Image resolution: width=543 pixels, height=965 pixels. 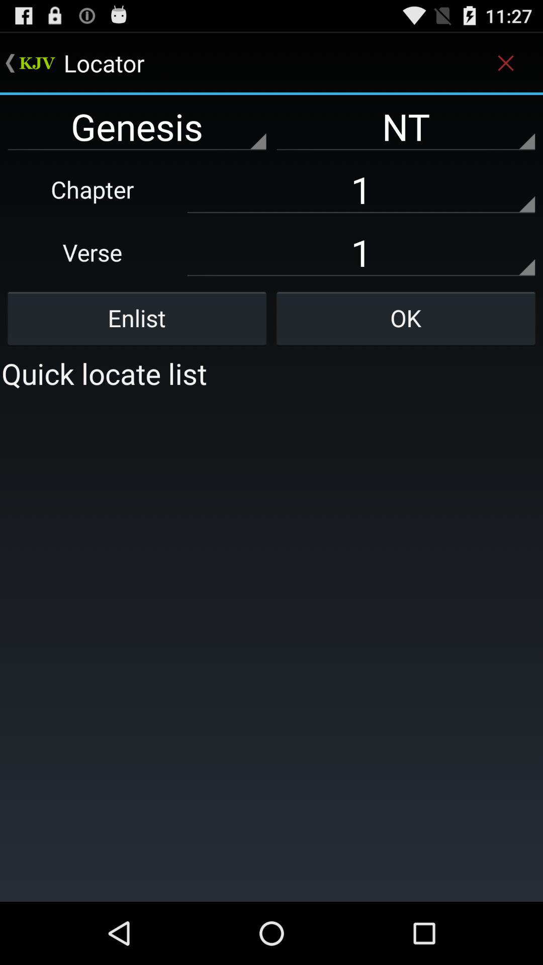 I want to click on click the text box beside of genesis, so click(x=406, y=126).